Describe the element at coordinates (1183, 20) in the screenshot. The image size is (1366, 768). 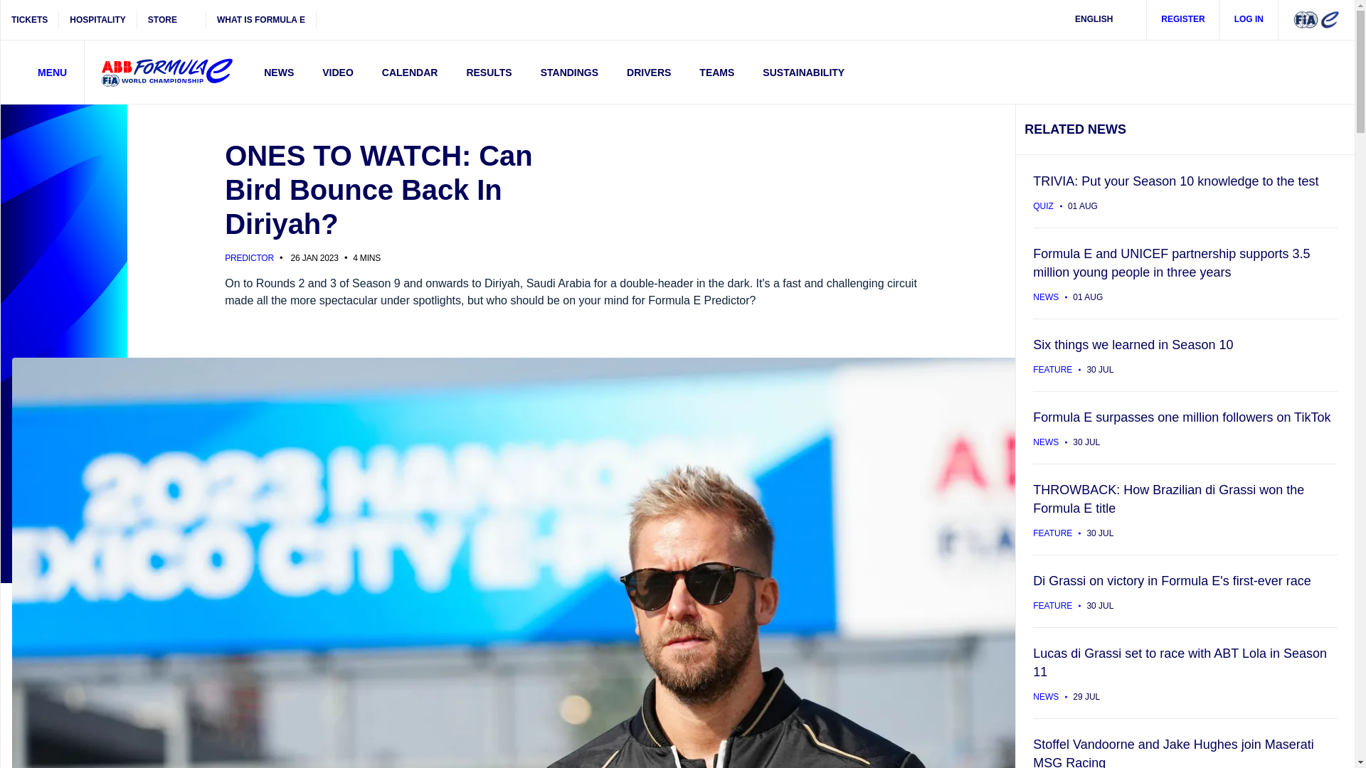
I see `REGISTER` at that location.